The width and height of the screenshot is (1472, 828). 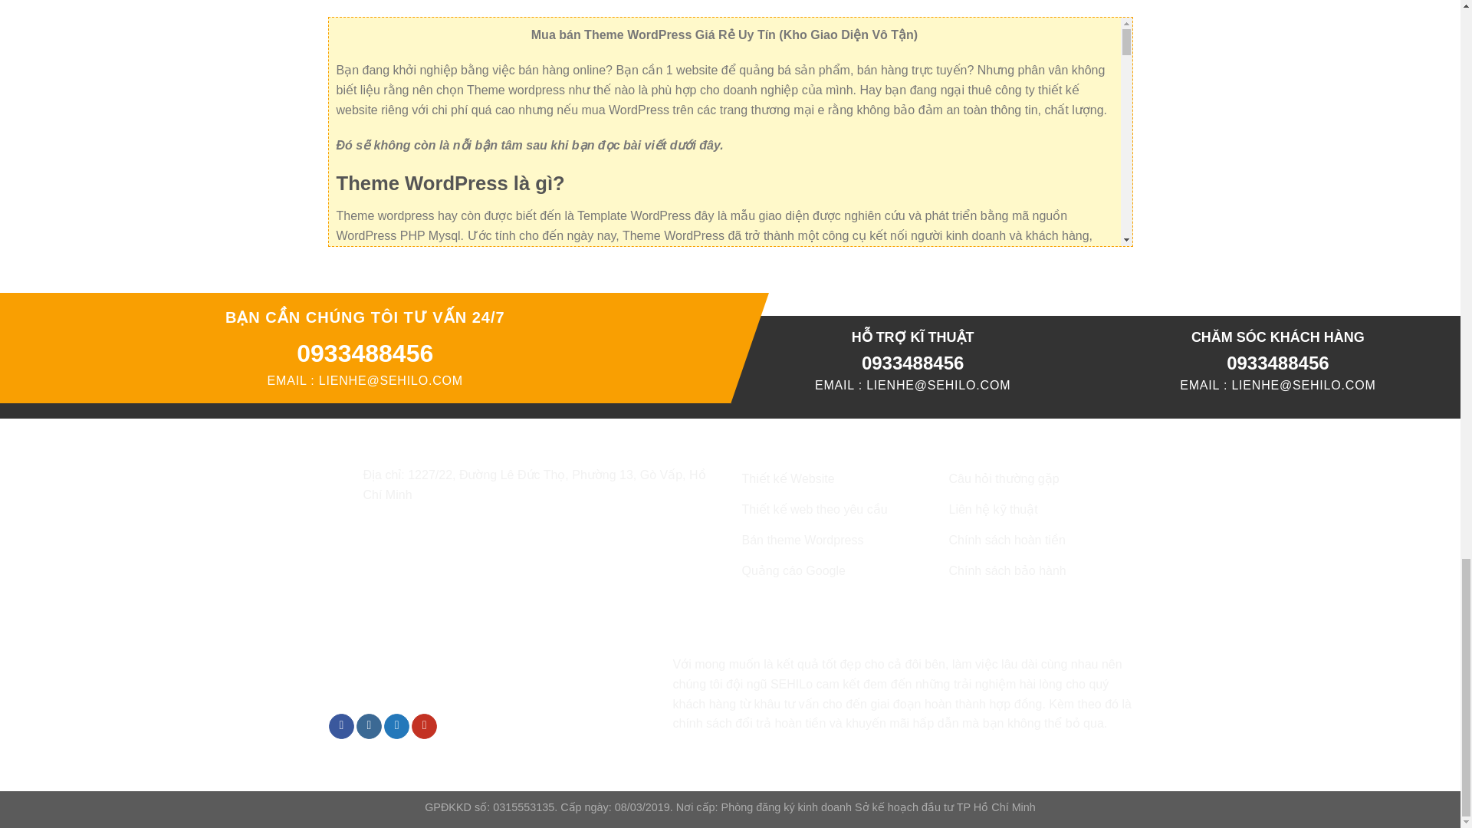 I want to click on Follow on Instagram, so click(x=368, y=727).